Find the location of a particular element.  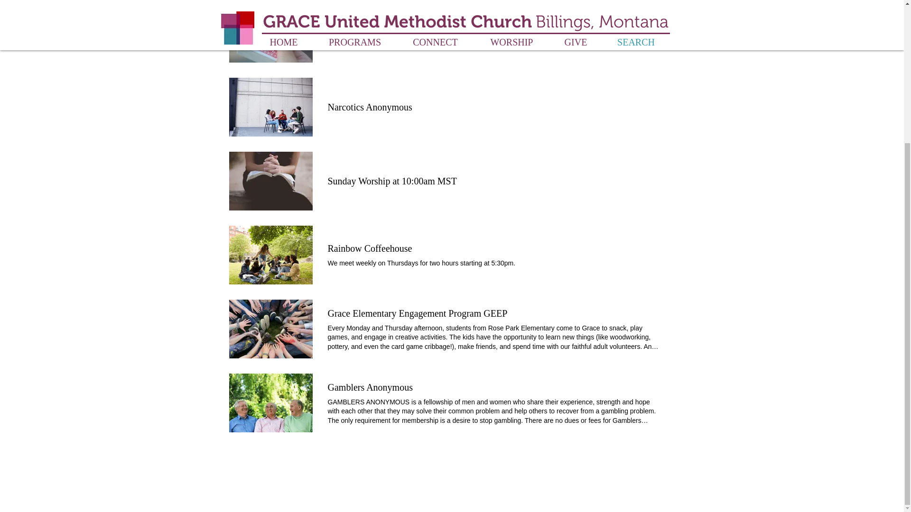

Narcotics Anonymous is located at coordinates (270, 107).